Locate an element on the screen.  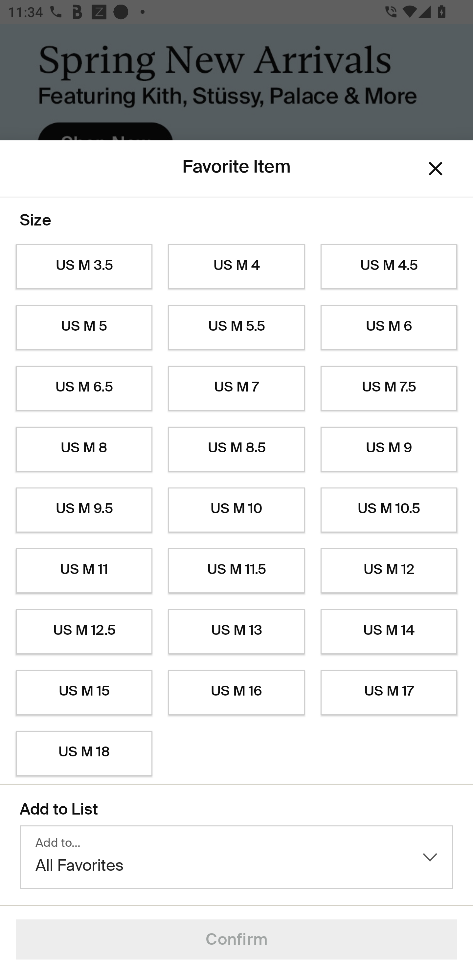
Confirm is located at coordinates (236, 939).